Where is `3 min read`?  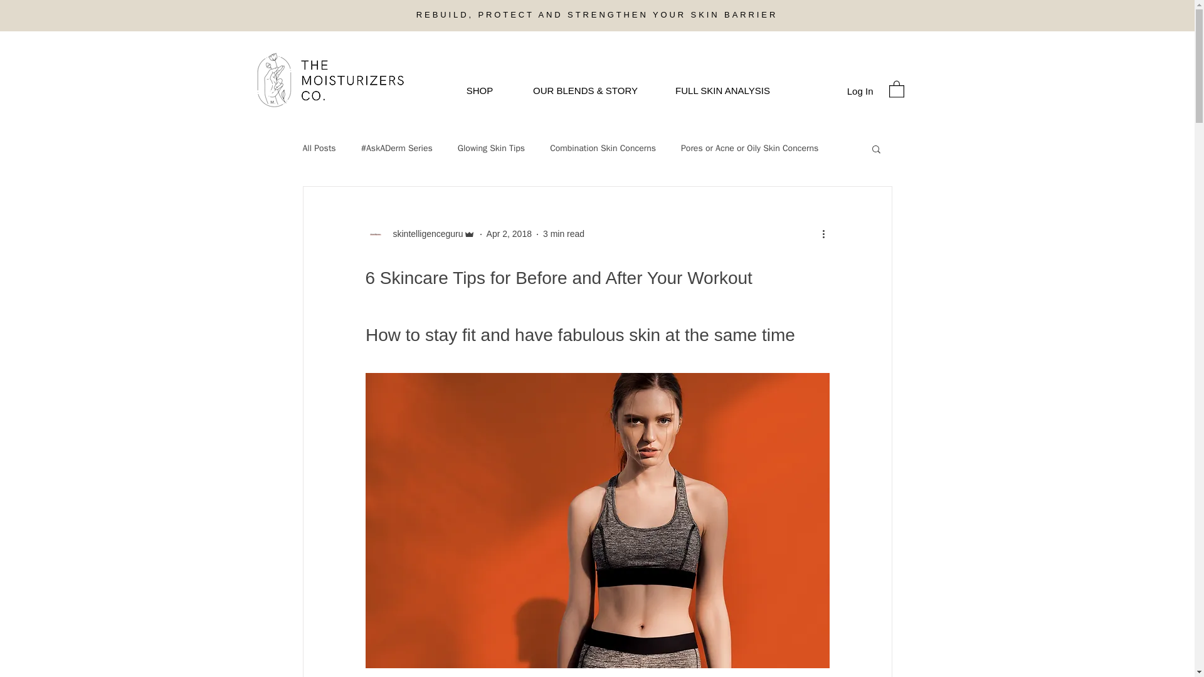 3 min read is located at coordinates (563, 234).